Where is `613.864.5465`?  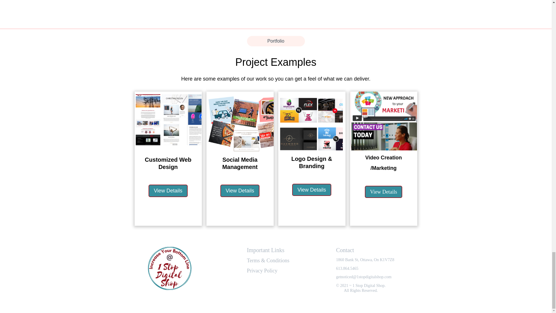
613.864.5465 is located at coordinates (347, 269).